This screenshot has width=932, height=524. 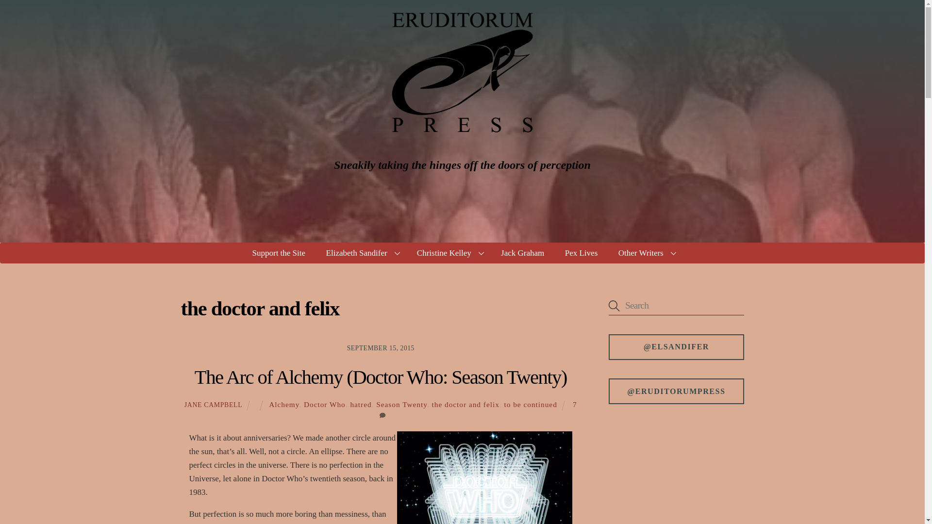 What do you see at coordinates (324, 405) in the screenshot?
I see `Doctor Who` at bounding box center [324, 405].